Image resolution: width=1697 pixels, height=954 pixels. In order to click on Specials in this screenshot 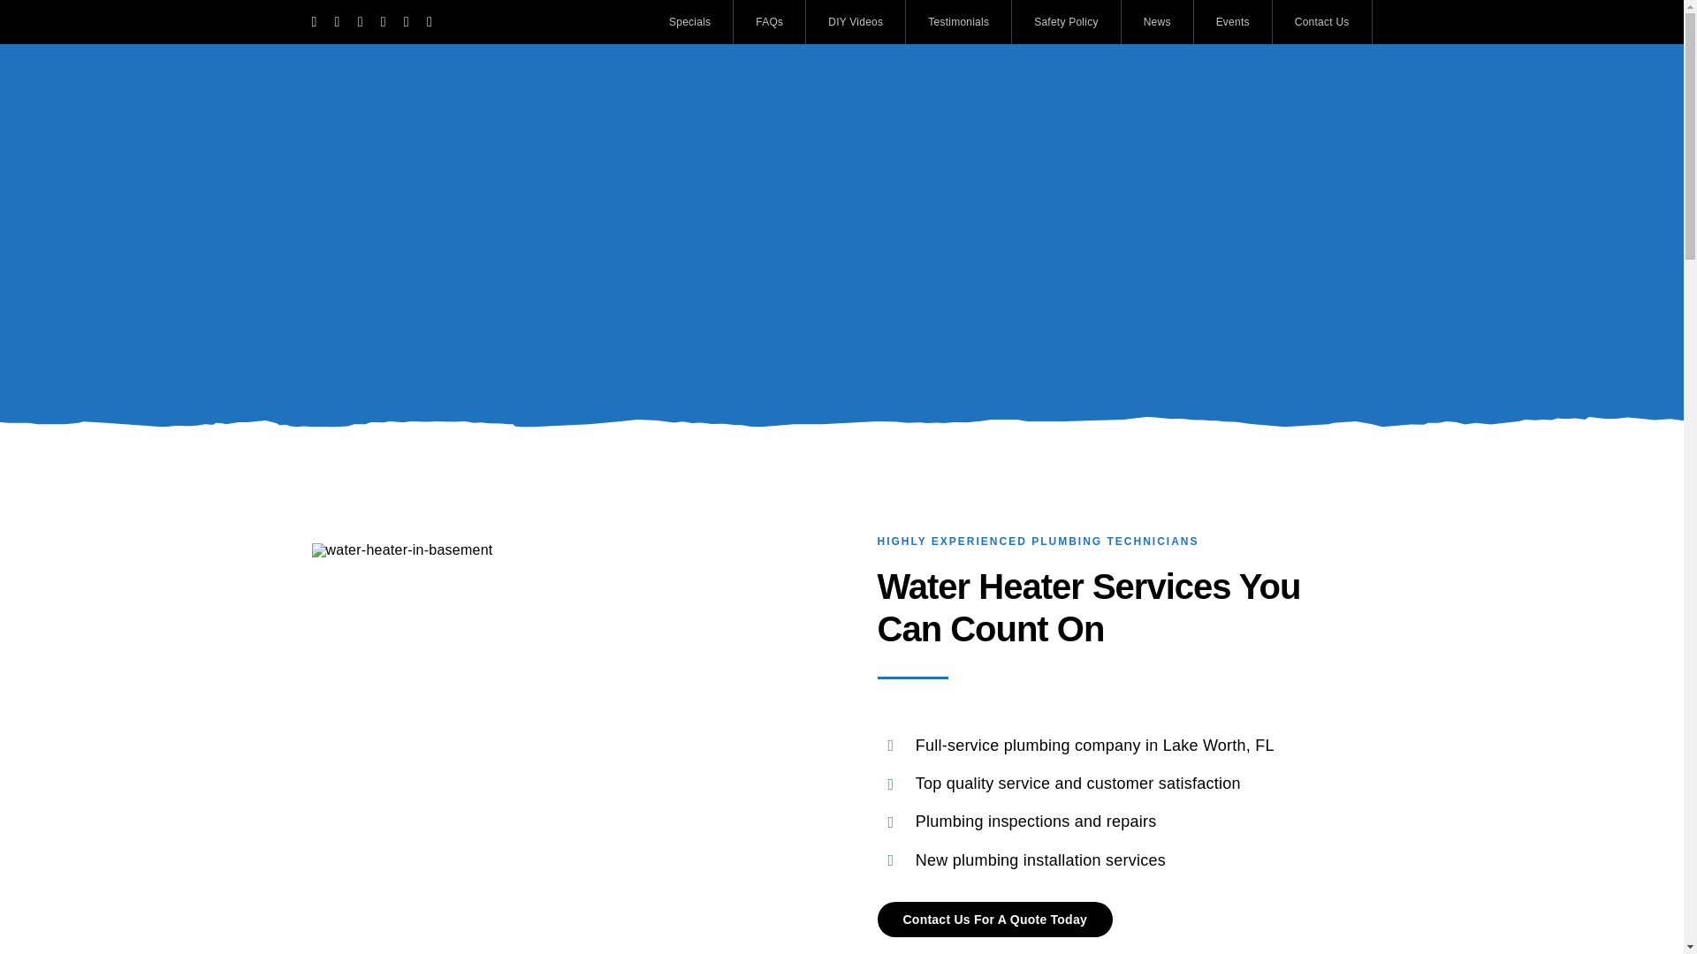, I will do `click(689, 21)`.